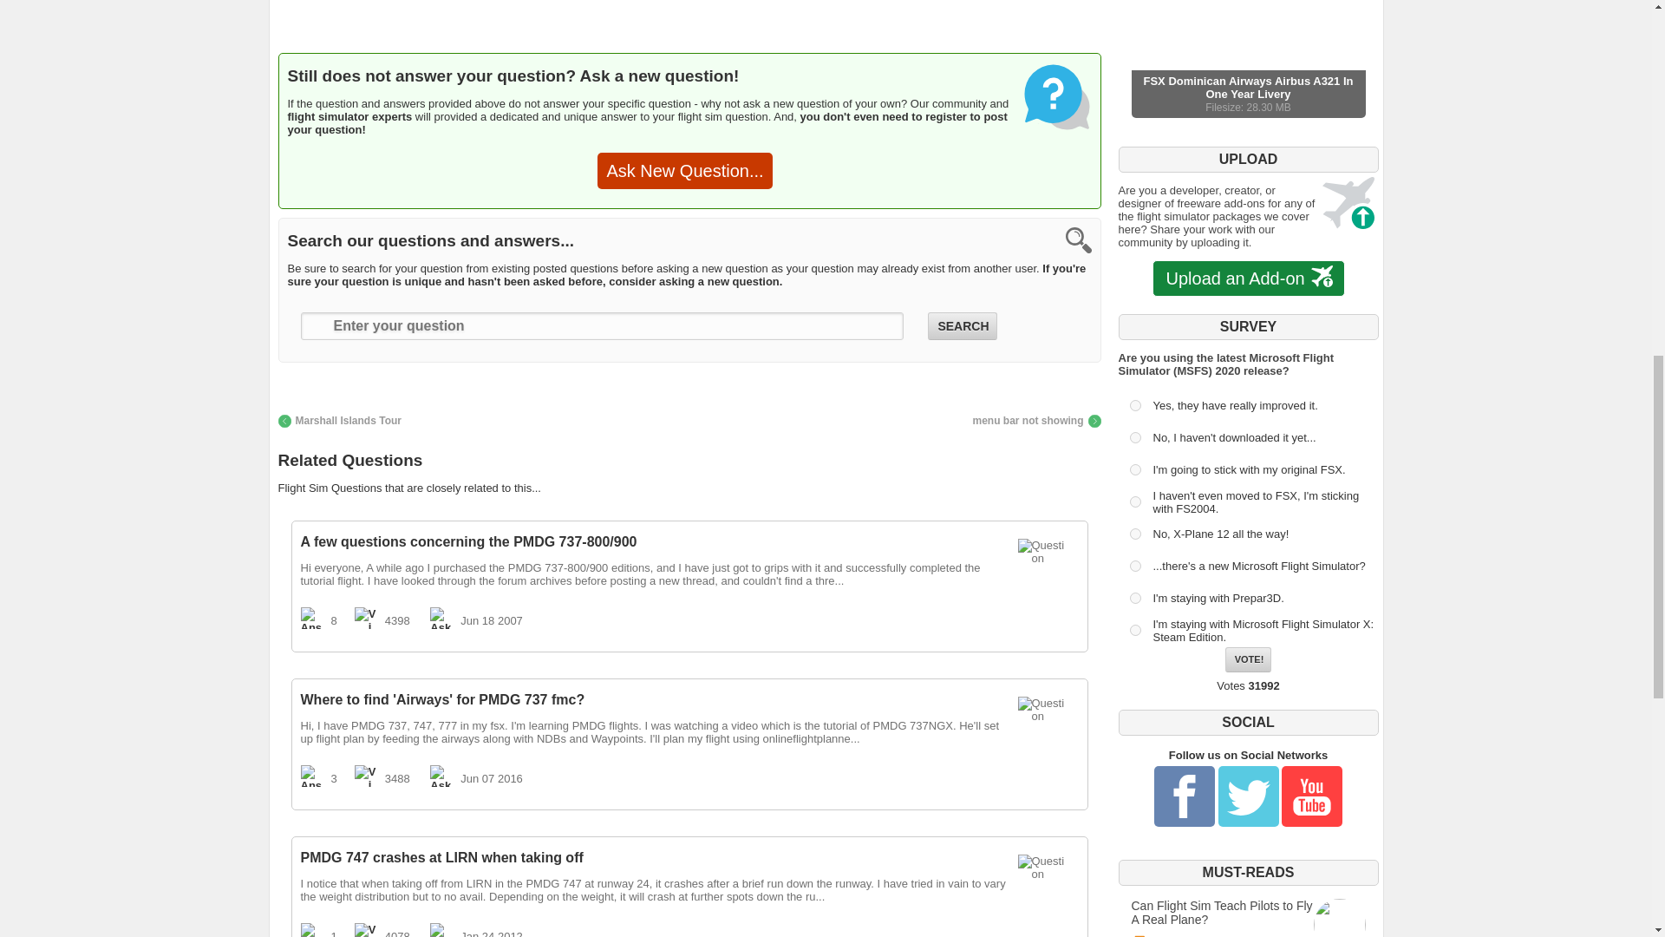  Describe the element at coordinates (1134, 566) in the screenshot. I see `6` at that location.